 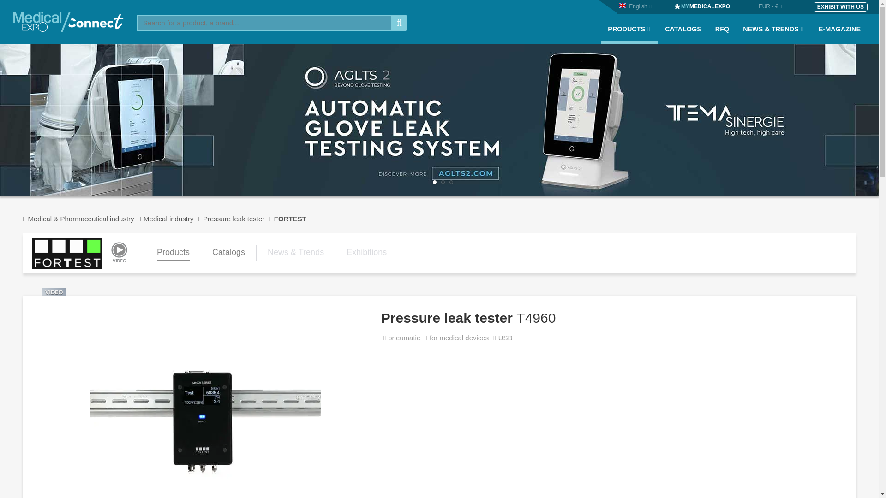 What do you see at coordinates (683, 35) in the screenshot?
I see `CATALOGS` at bounding box center [683, 35].